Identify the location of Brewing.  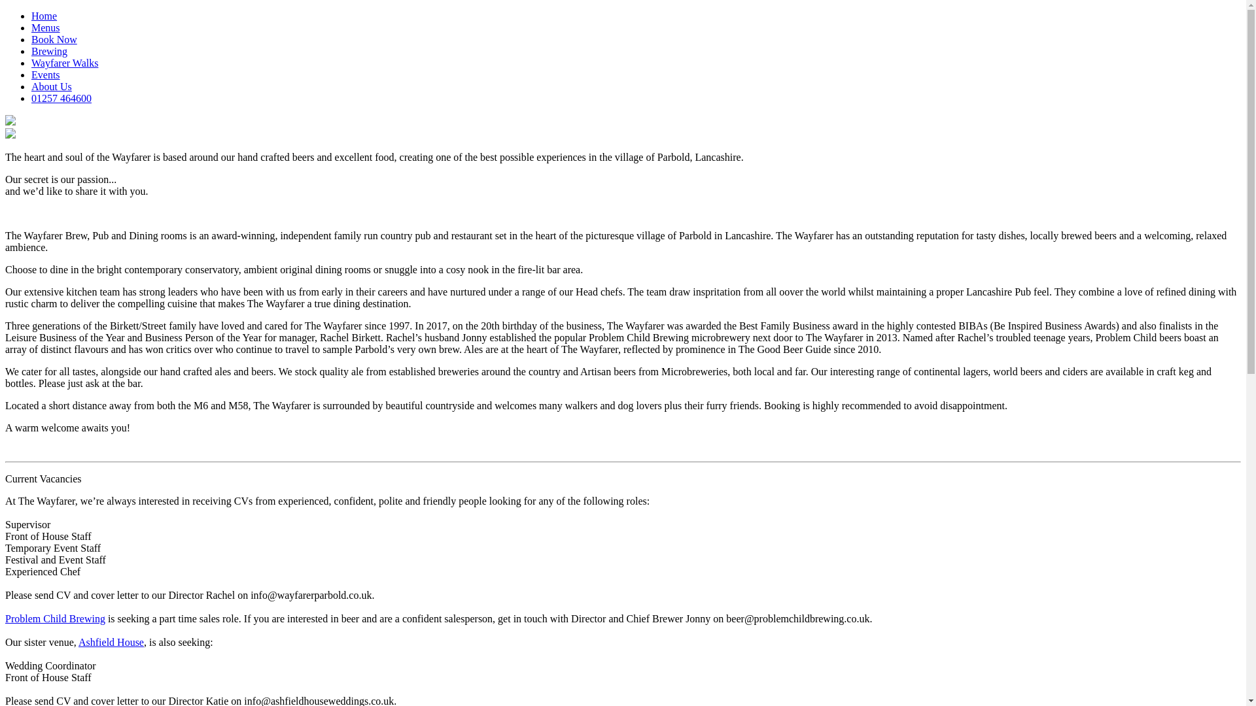
(50, 51).